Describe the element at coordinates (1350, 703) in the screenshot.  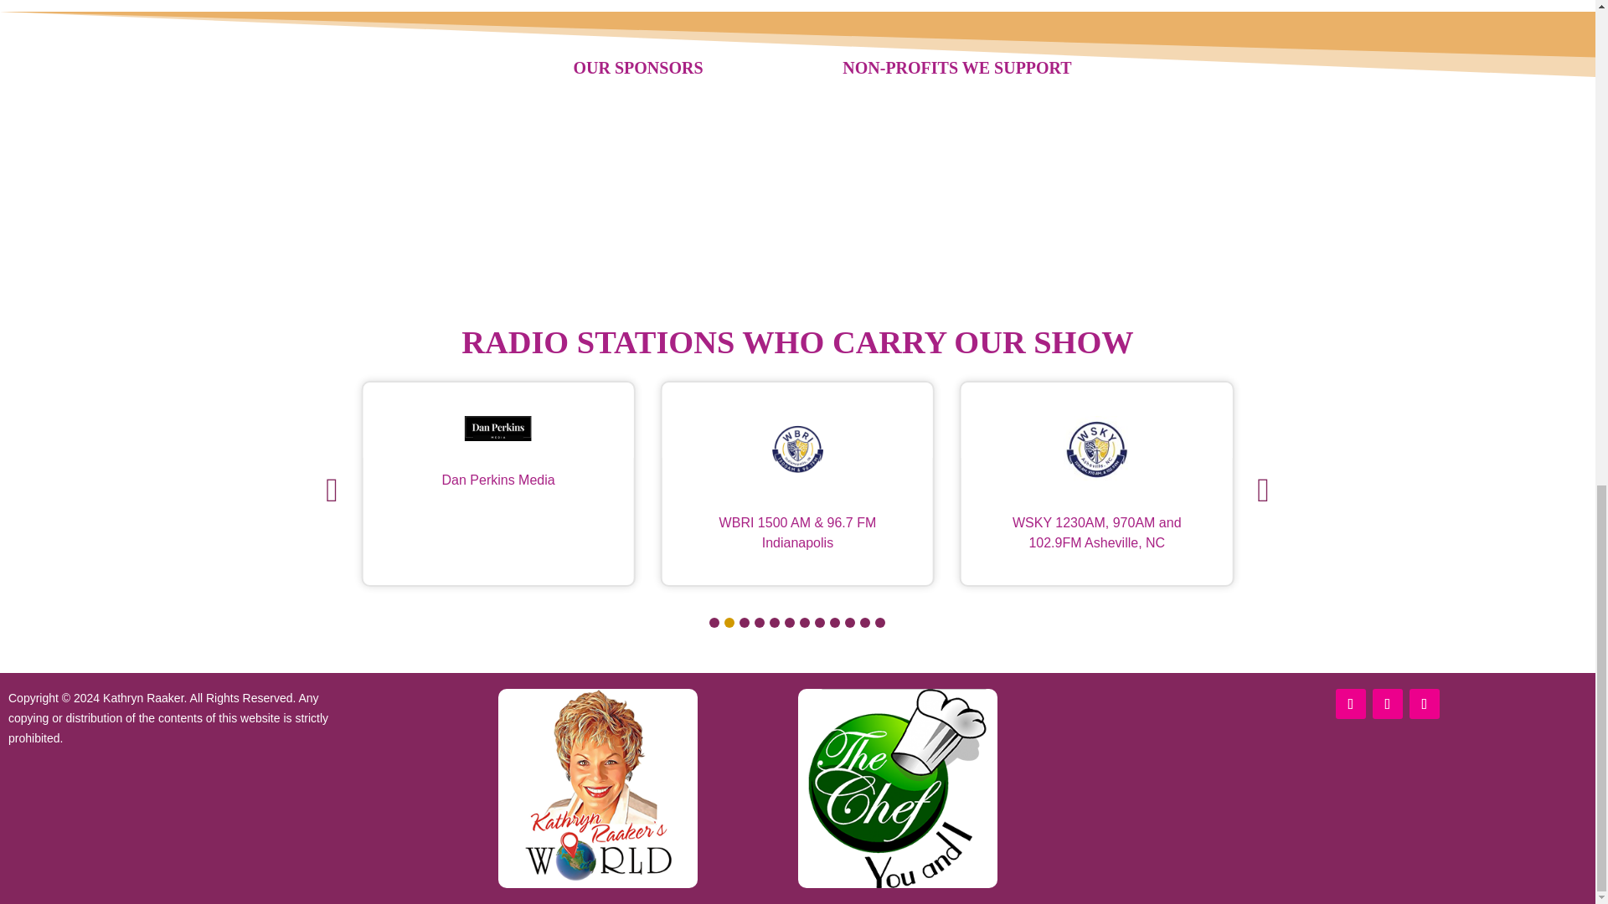
I see `Follow on Facebook` at that location.